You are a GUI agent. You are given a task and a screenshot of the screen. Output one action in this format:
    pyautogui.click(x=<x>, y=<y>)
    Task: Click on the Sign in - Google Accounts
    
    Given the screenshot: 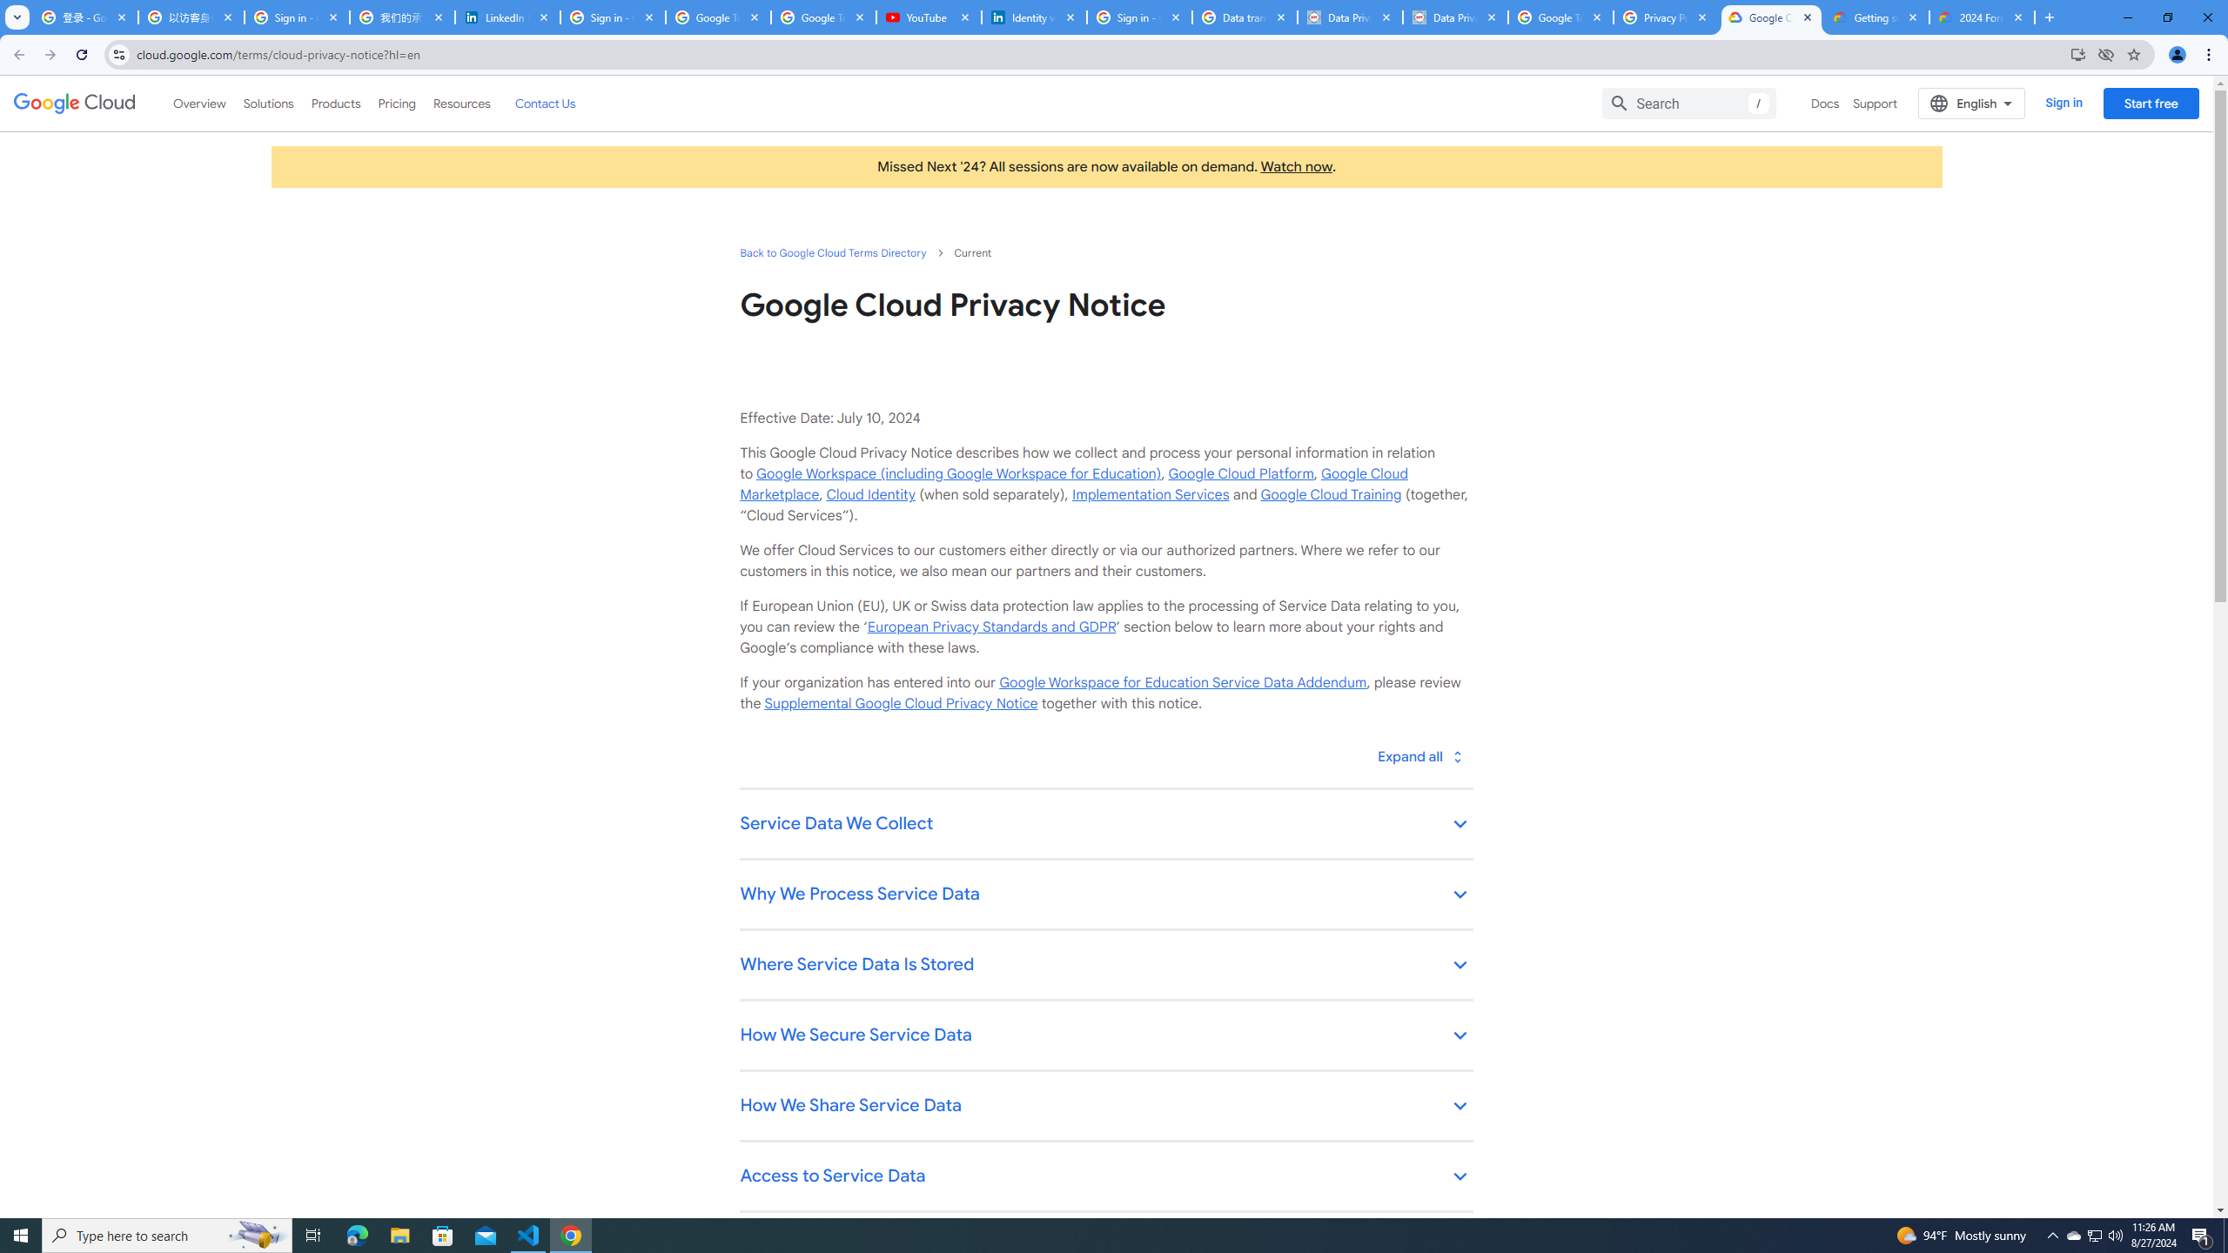 What is the action you would take?
    pyautogui.click(x=1139, y=17)
    